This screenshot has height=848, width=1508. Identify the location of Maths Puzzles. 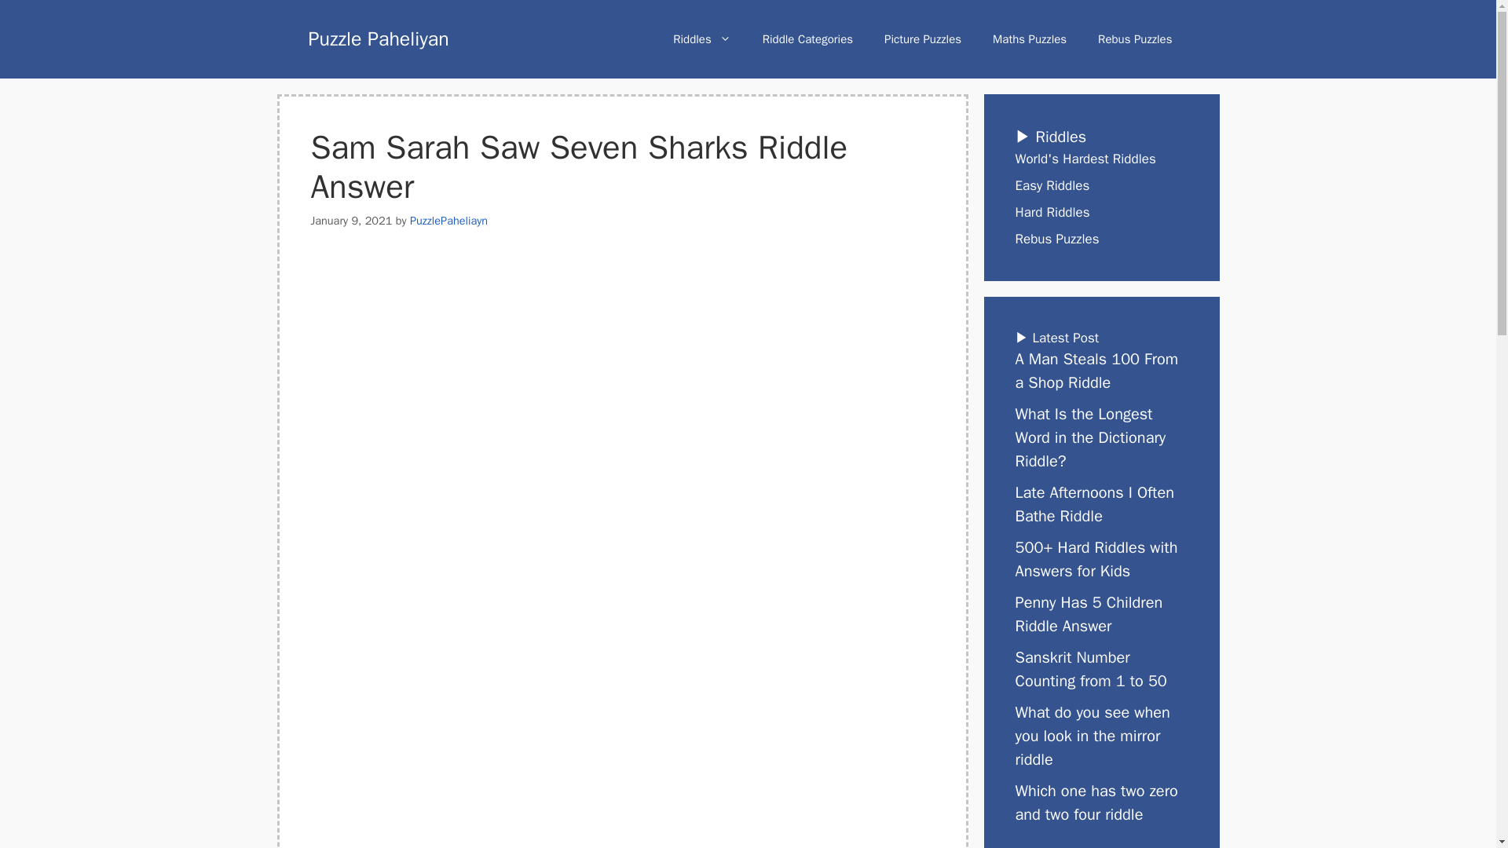
(1030, 39).